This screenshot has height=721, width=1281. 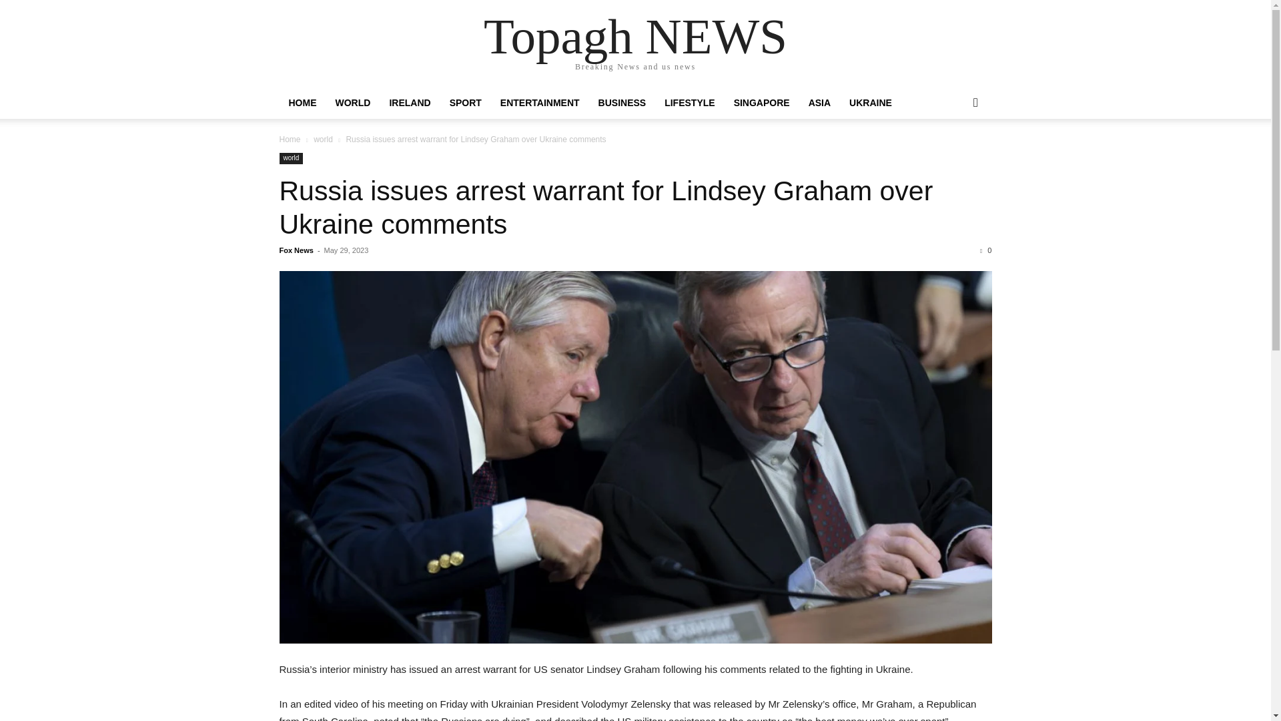 I want to click on View all posts in world, so click(x=323, y=139).